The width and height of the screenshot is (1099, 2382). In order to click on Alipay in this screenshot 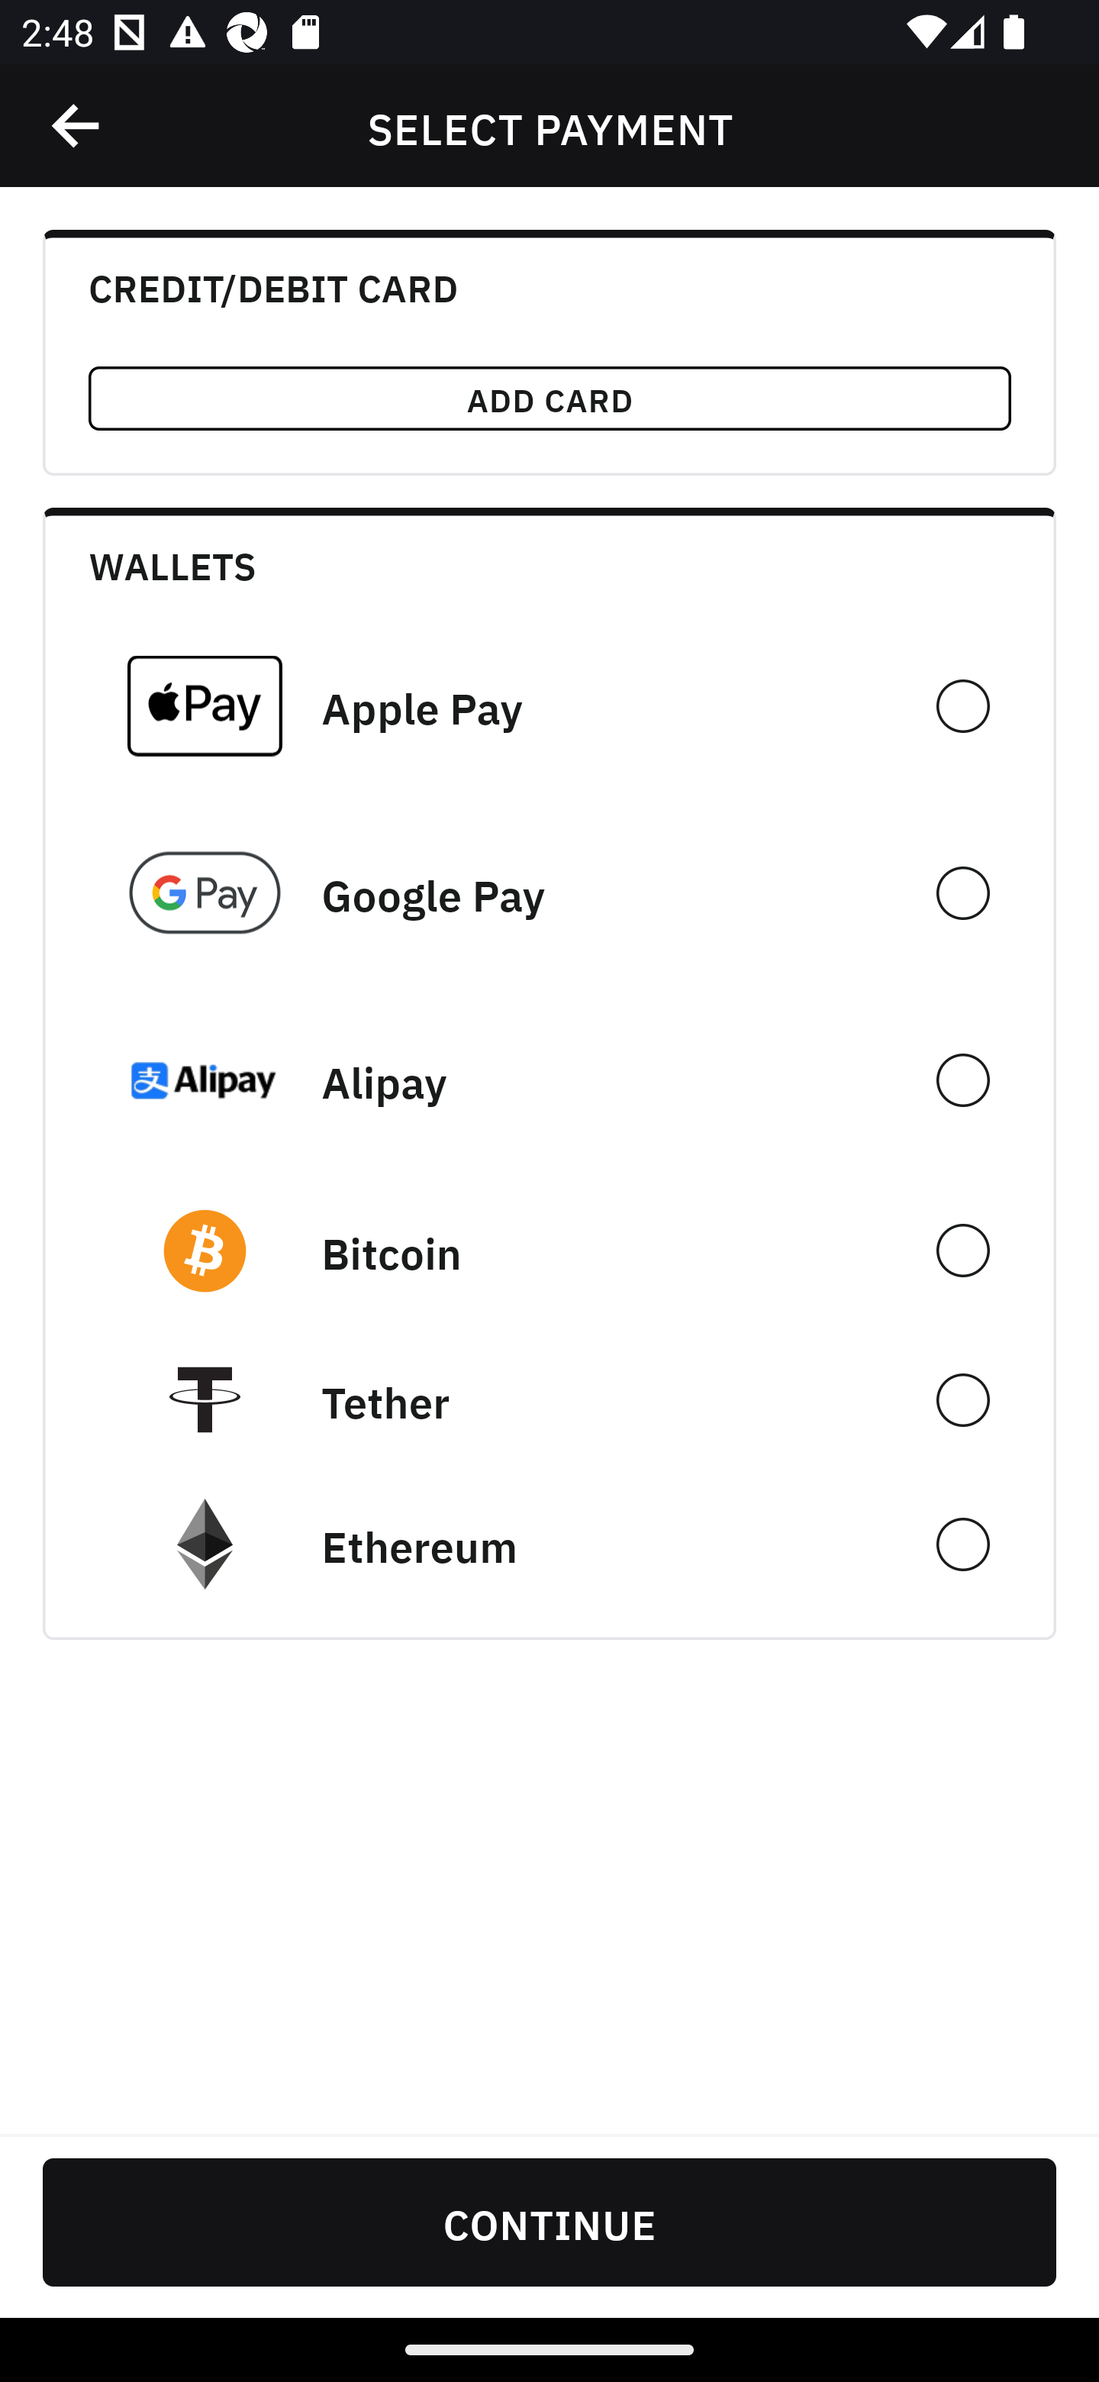, I will do `click(549, 1080)`.